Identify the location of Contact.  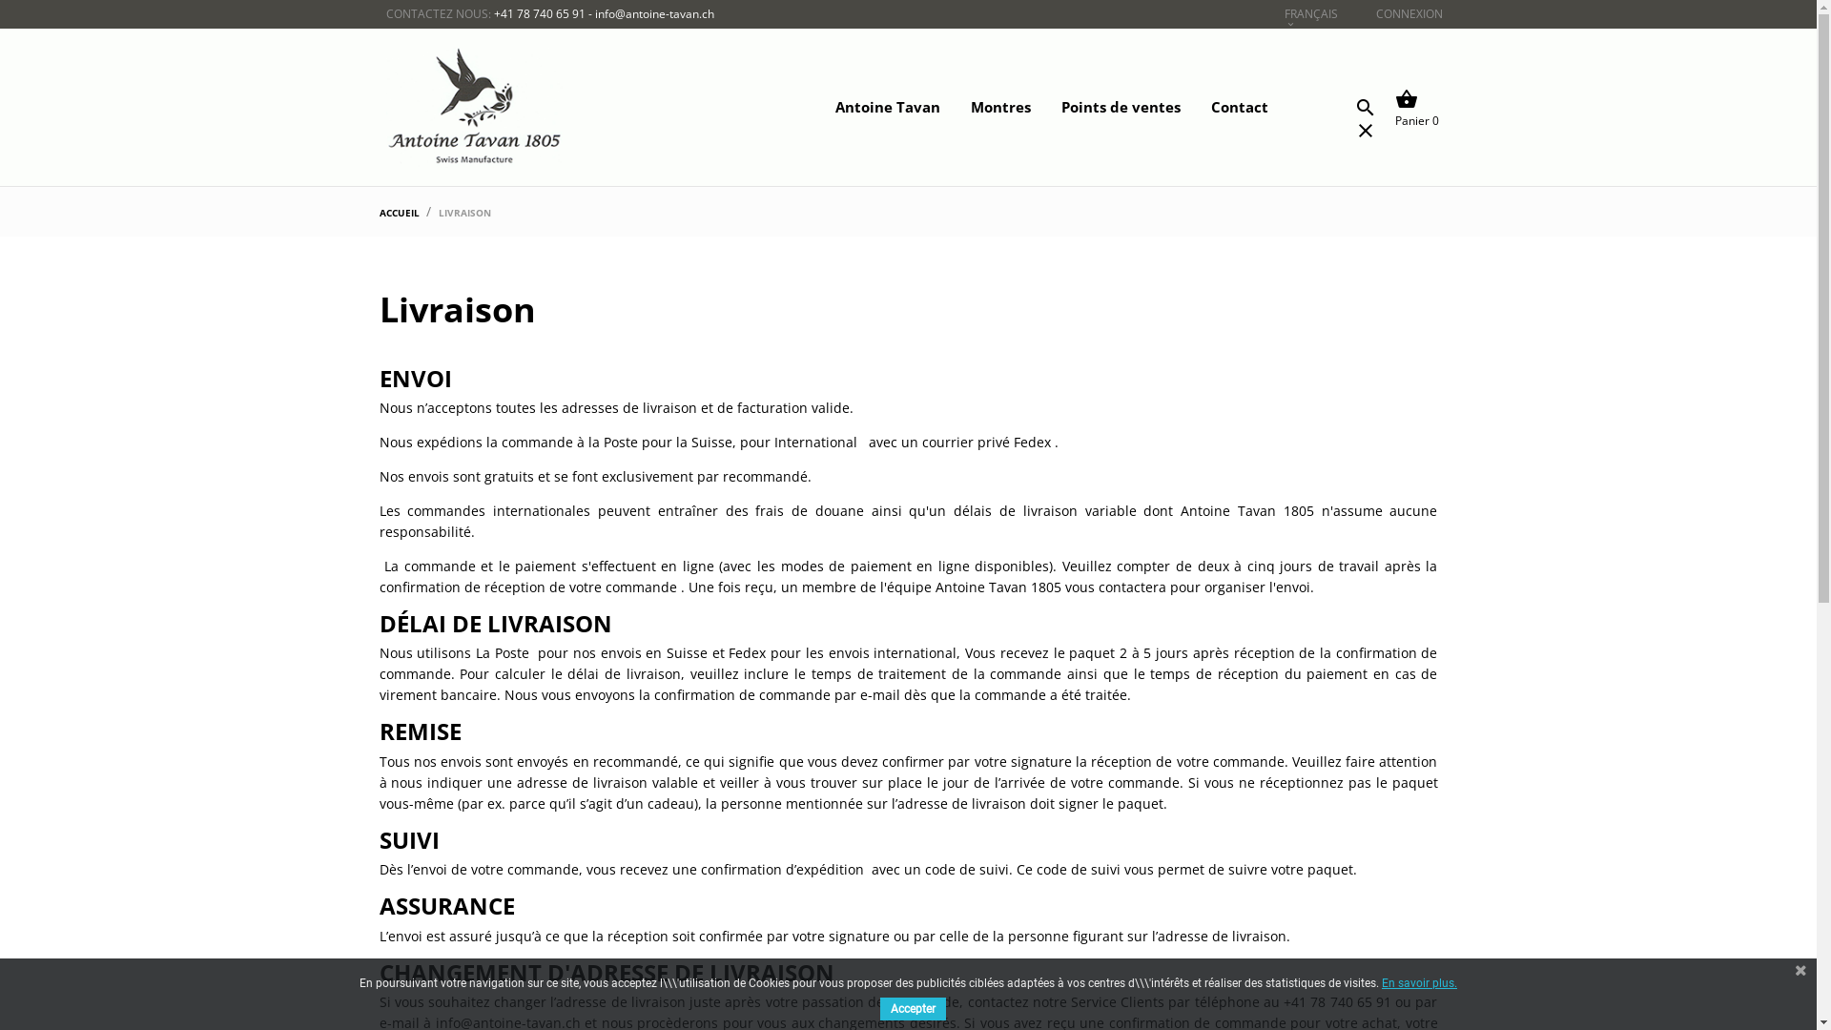
(1226, 107).